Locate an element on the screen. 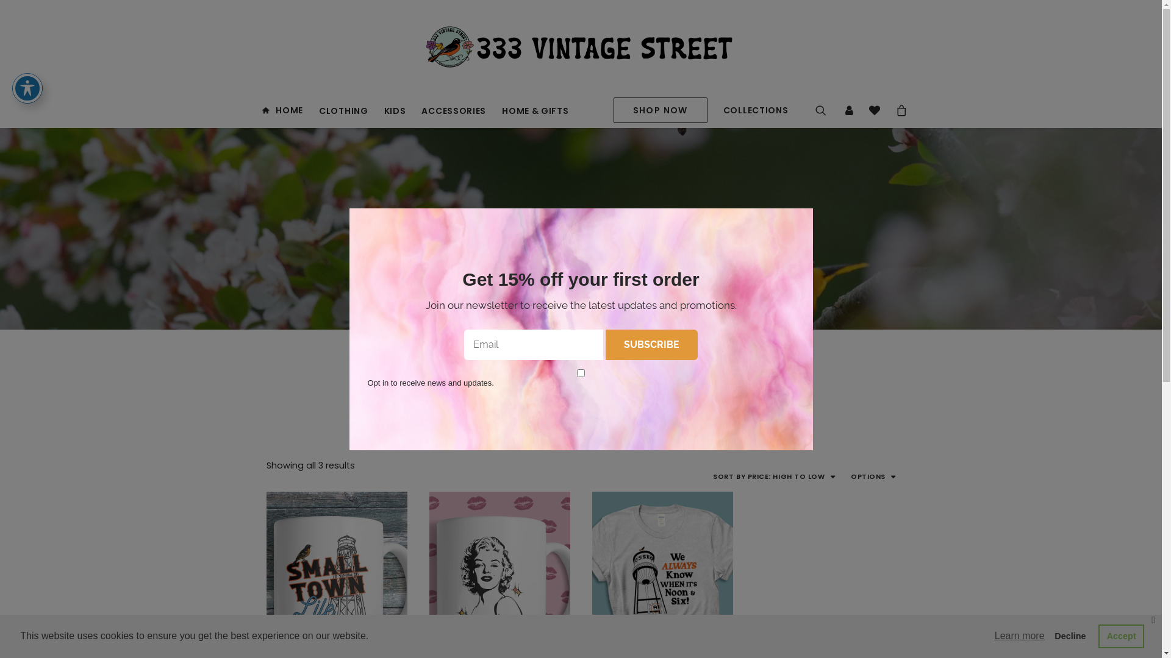 The image size is (1171, 658). Decline is located at coordinates (1070, 636).